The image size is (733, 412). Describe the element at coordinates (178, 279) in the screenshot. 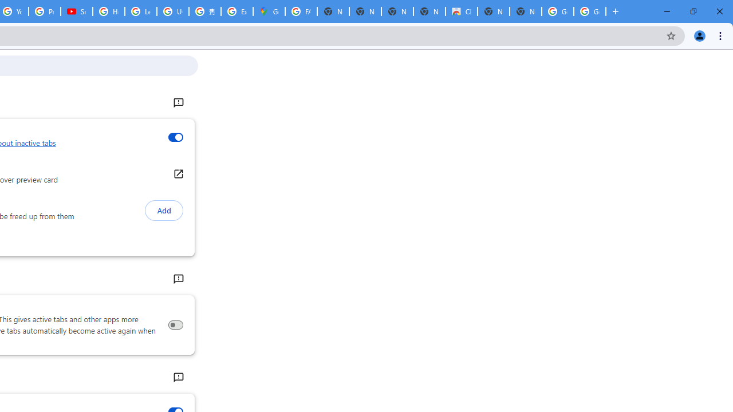

I see `Memory` at that location.